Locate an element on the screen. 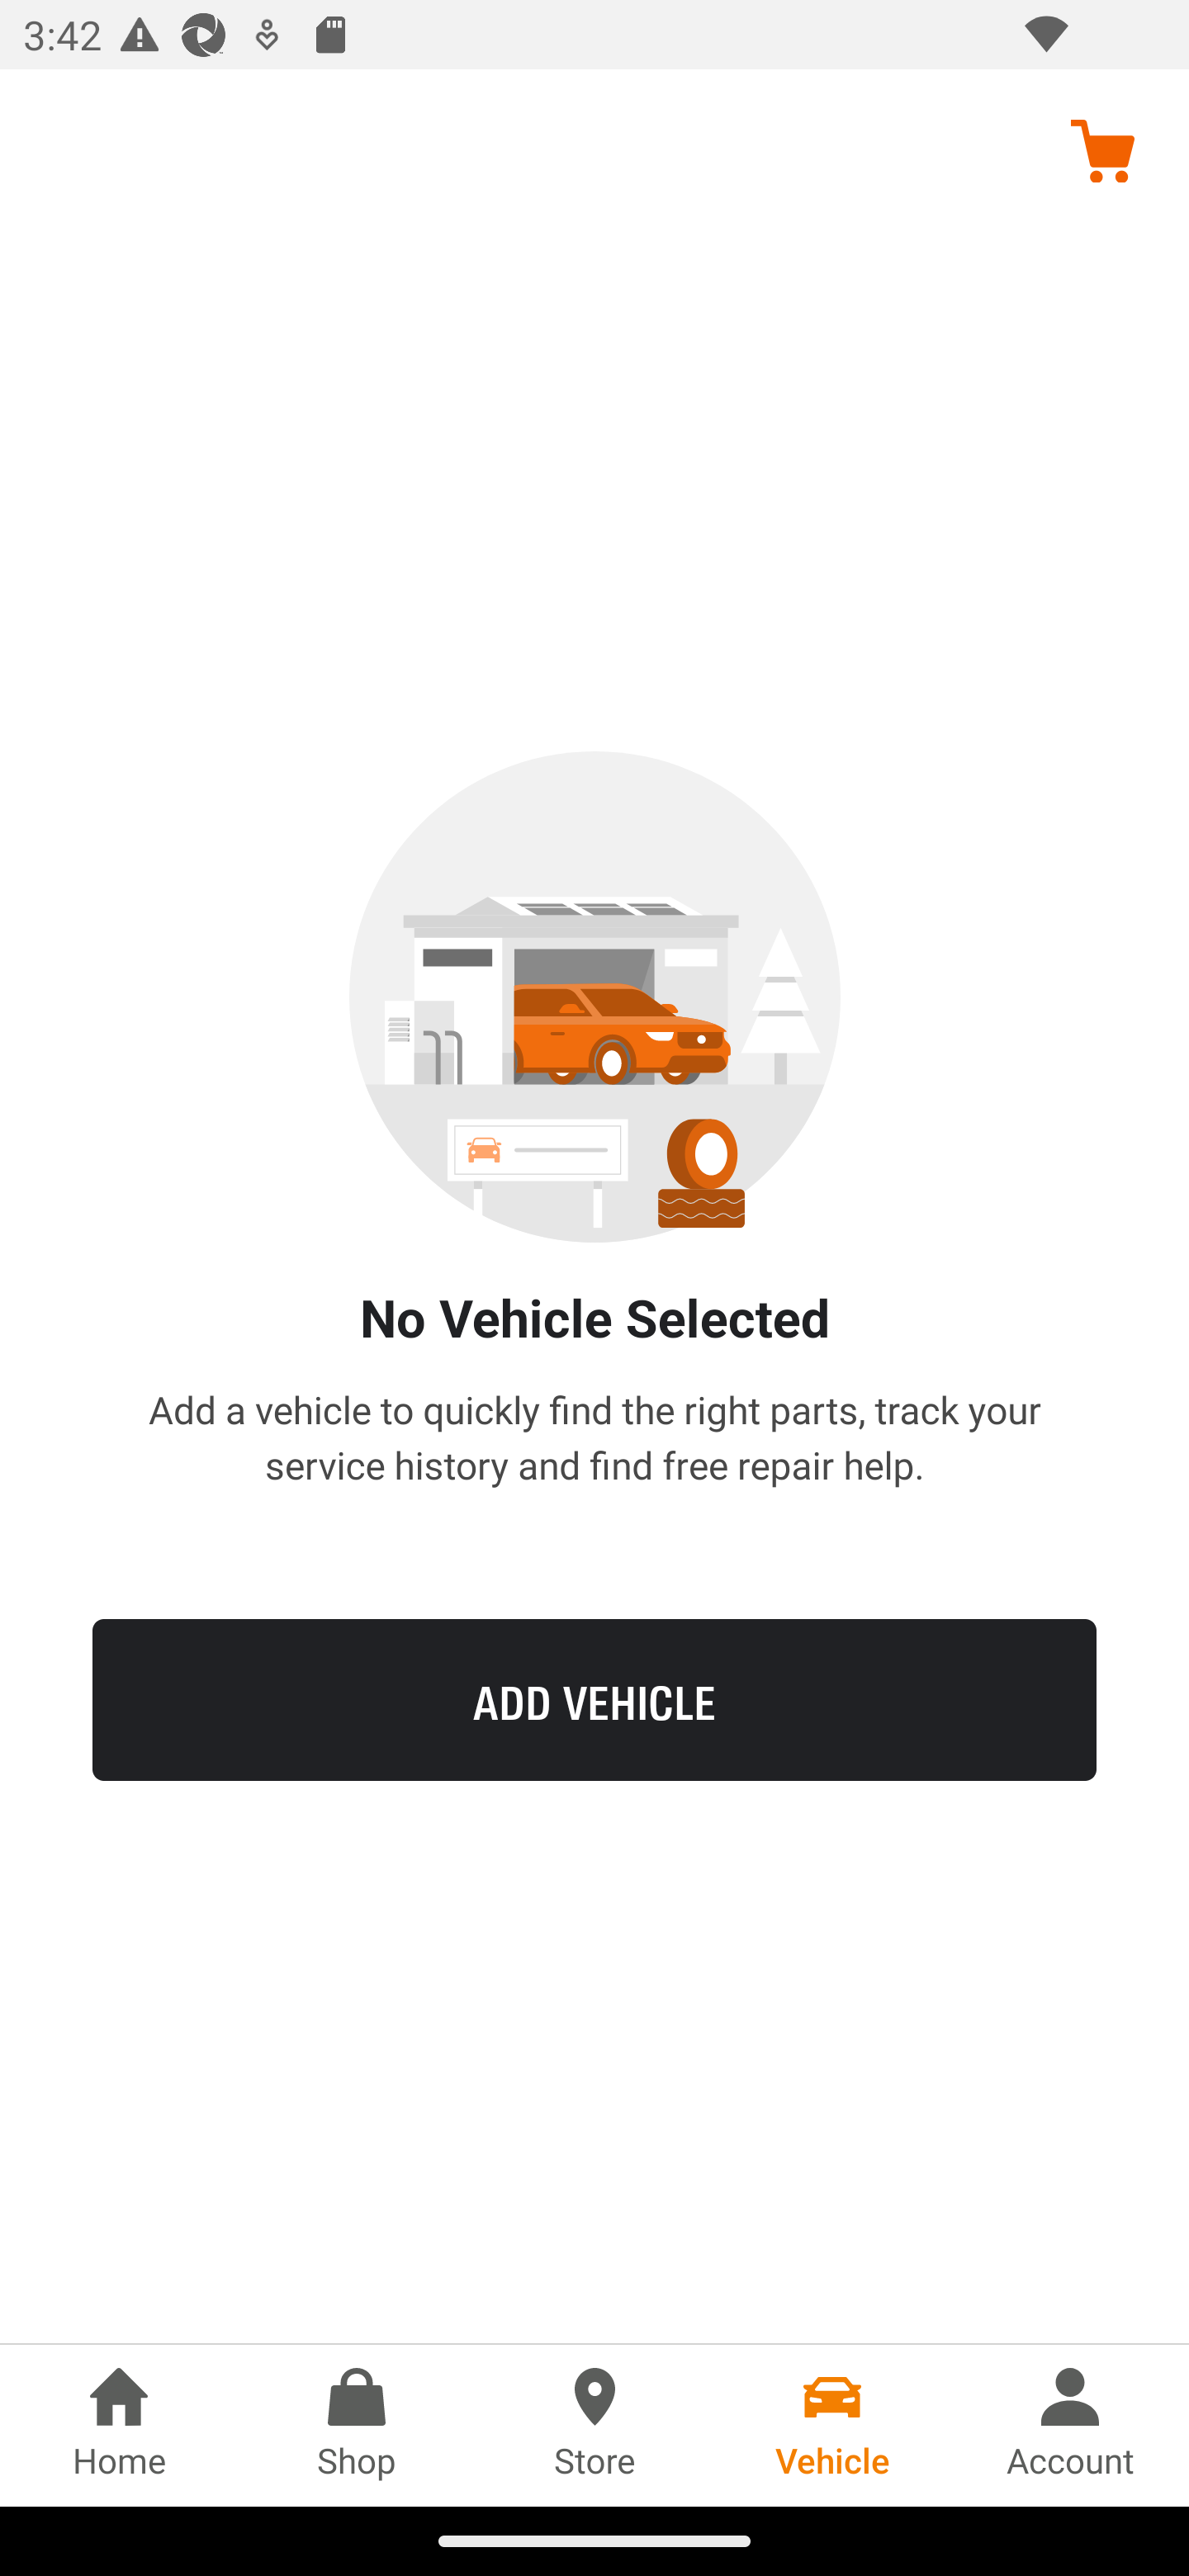 The image size is (1189, 2576). ADD VEHICLE is located at coordinates (594, 1699).